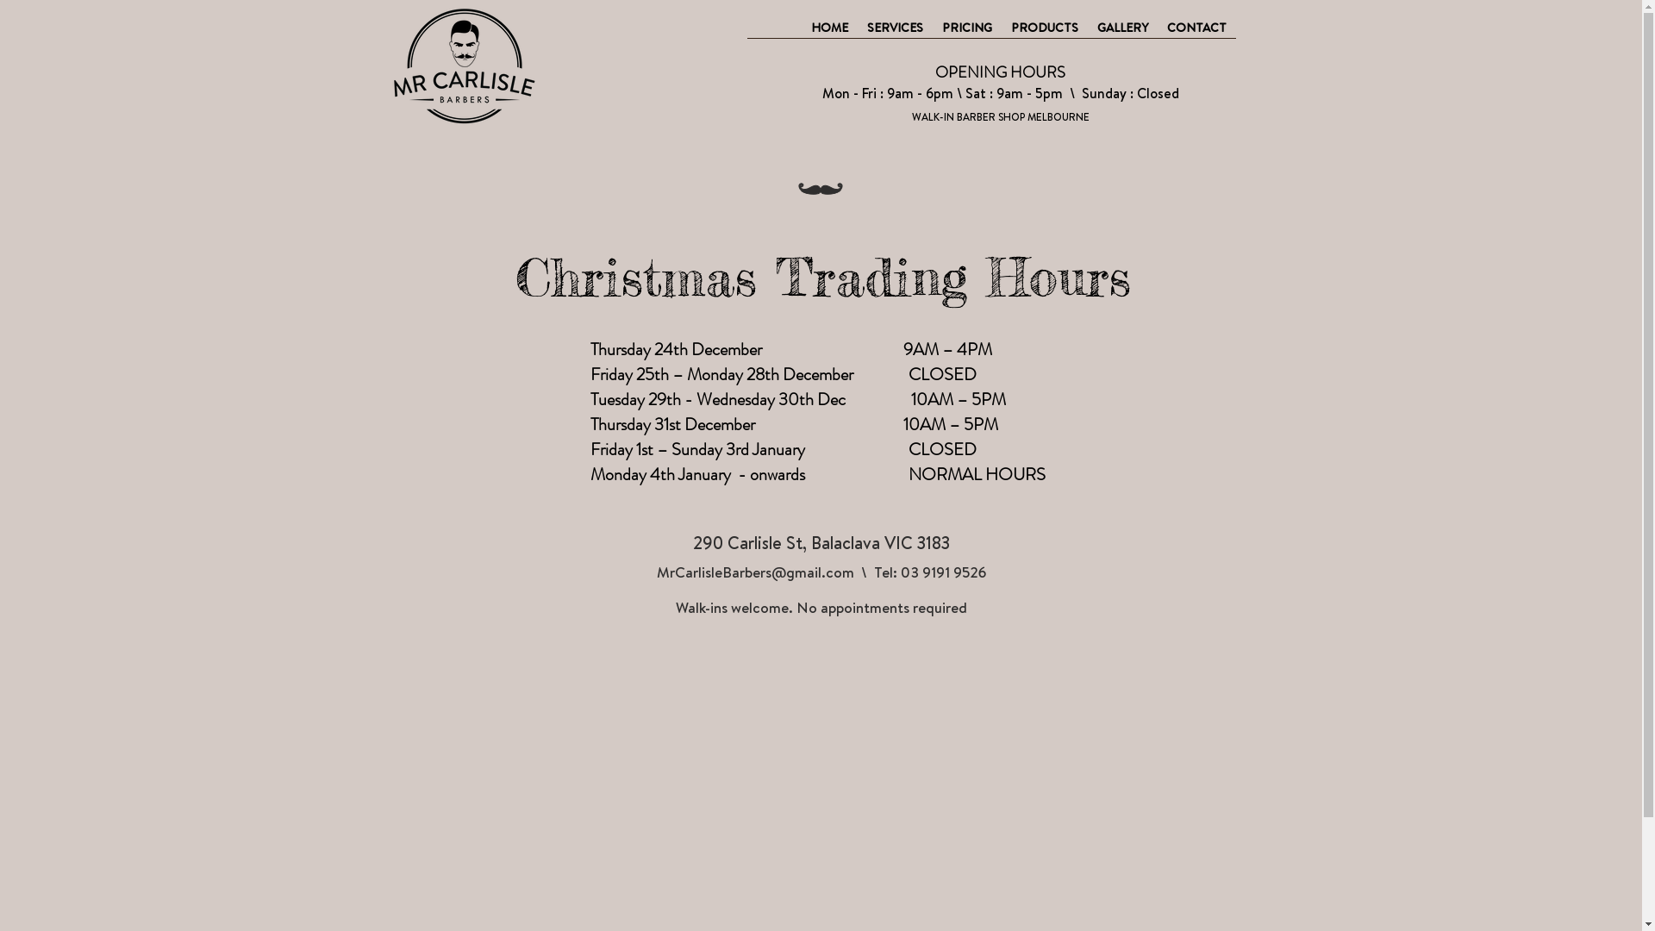  I want to click on PRICING, so click(967, 33).